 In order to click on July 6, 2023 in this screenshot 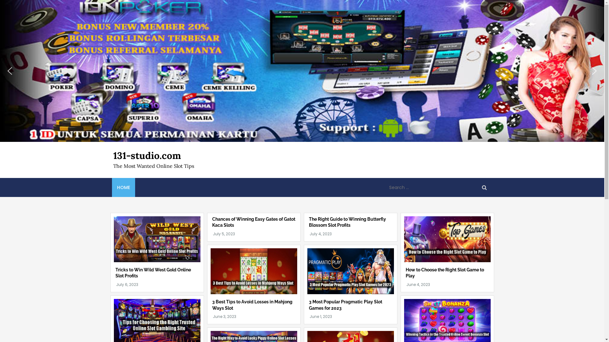, I will do `click(127, 284)`.